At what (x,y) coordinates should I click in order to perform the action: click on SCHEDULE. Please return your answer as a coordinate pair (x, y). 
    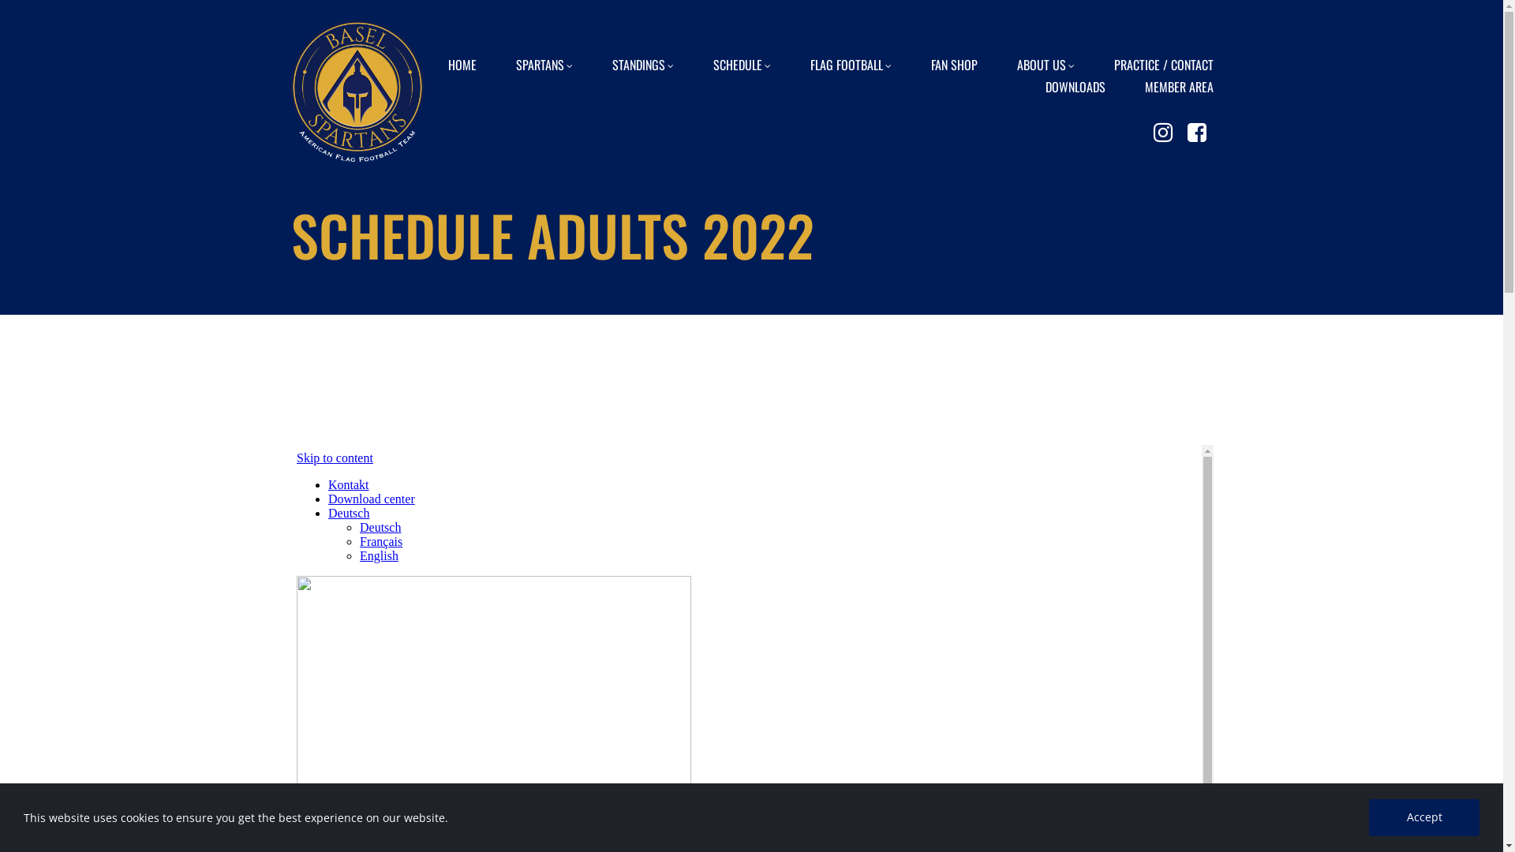
    Looking at the image, I should click on (742, 62).